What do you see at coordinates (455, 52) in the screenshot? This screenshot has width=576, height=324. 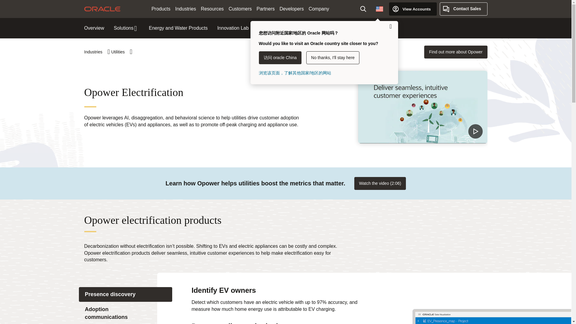 I see `Get more info about Opower` at bounding box center [455, 52].